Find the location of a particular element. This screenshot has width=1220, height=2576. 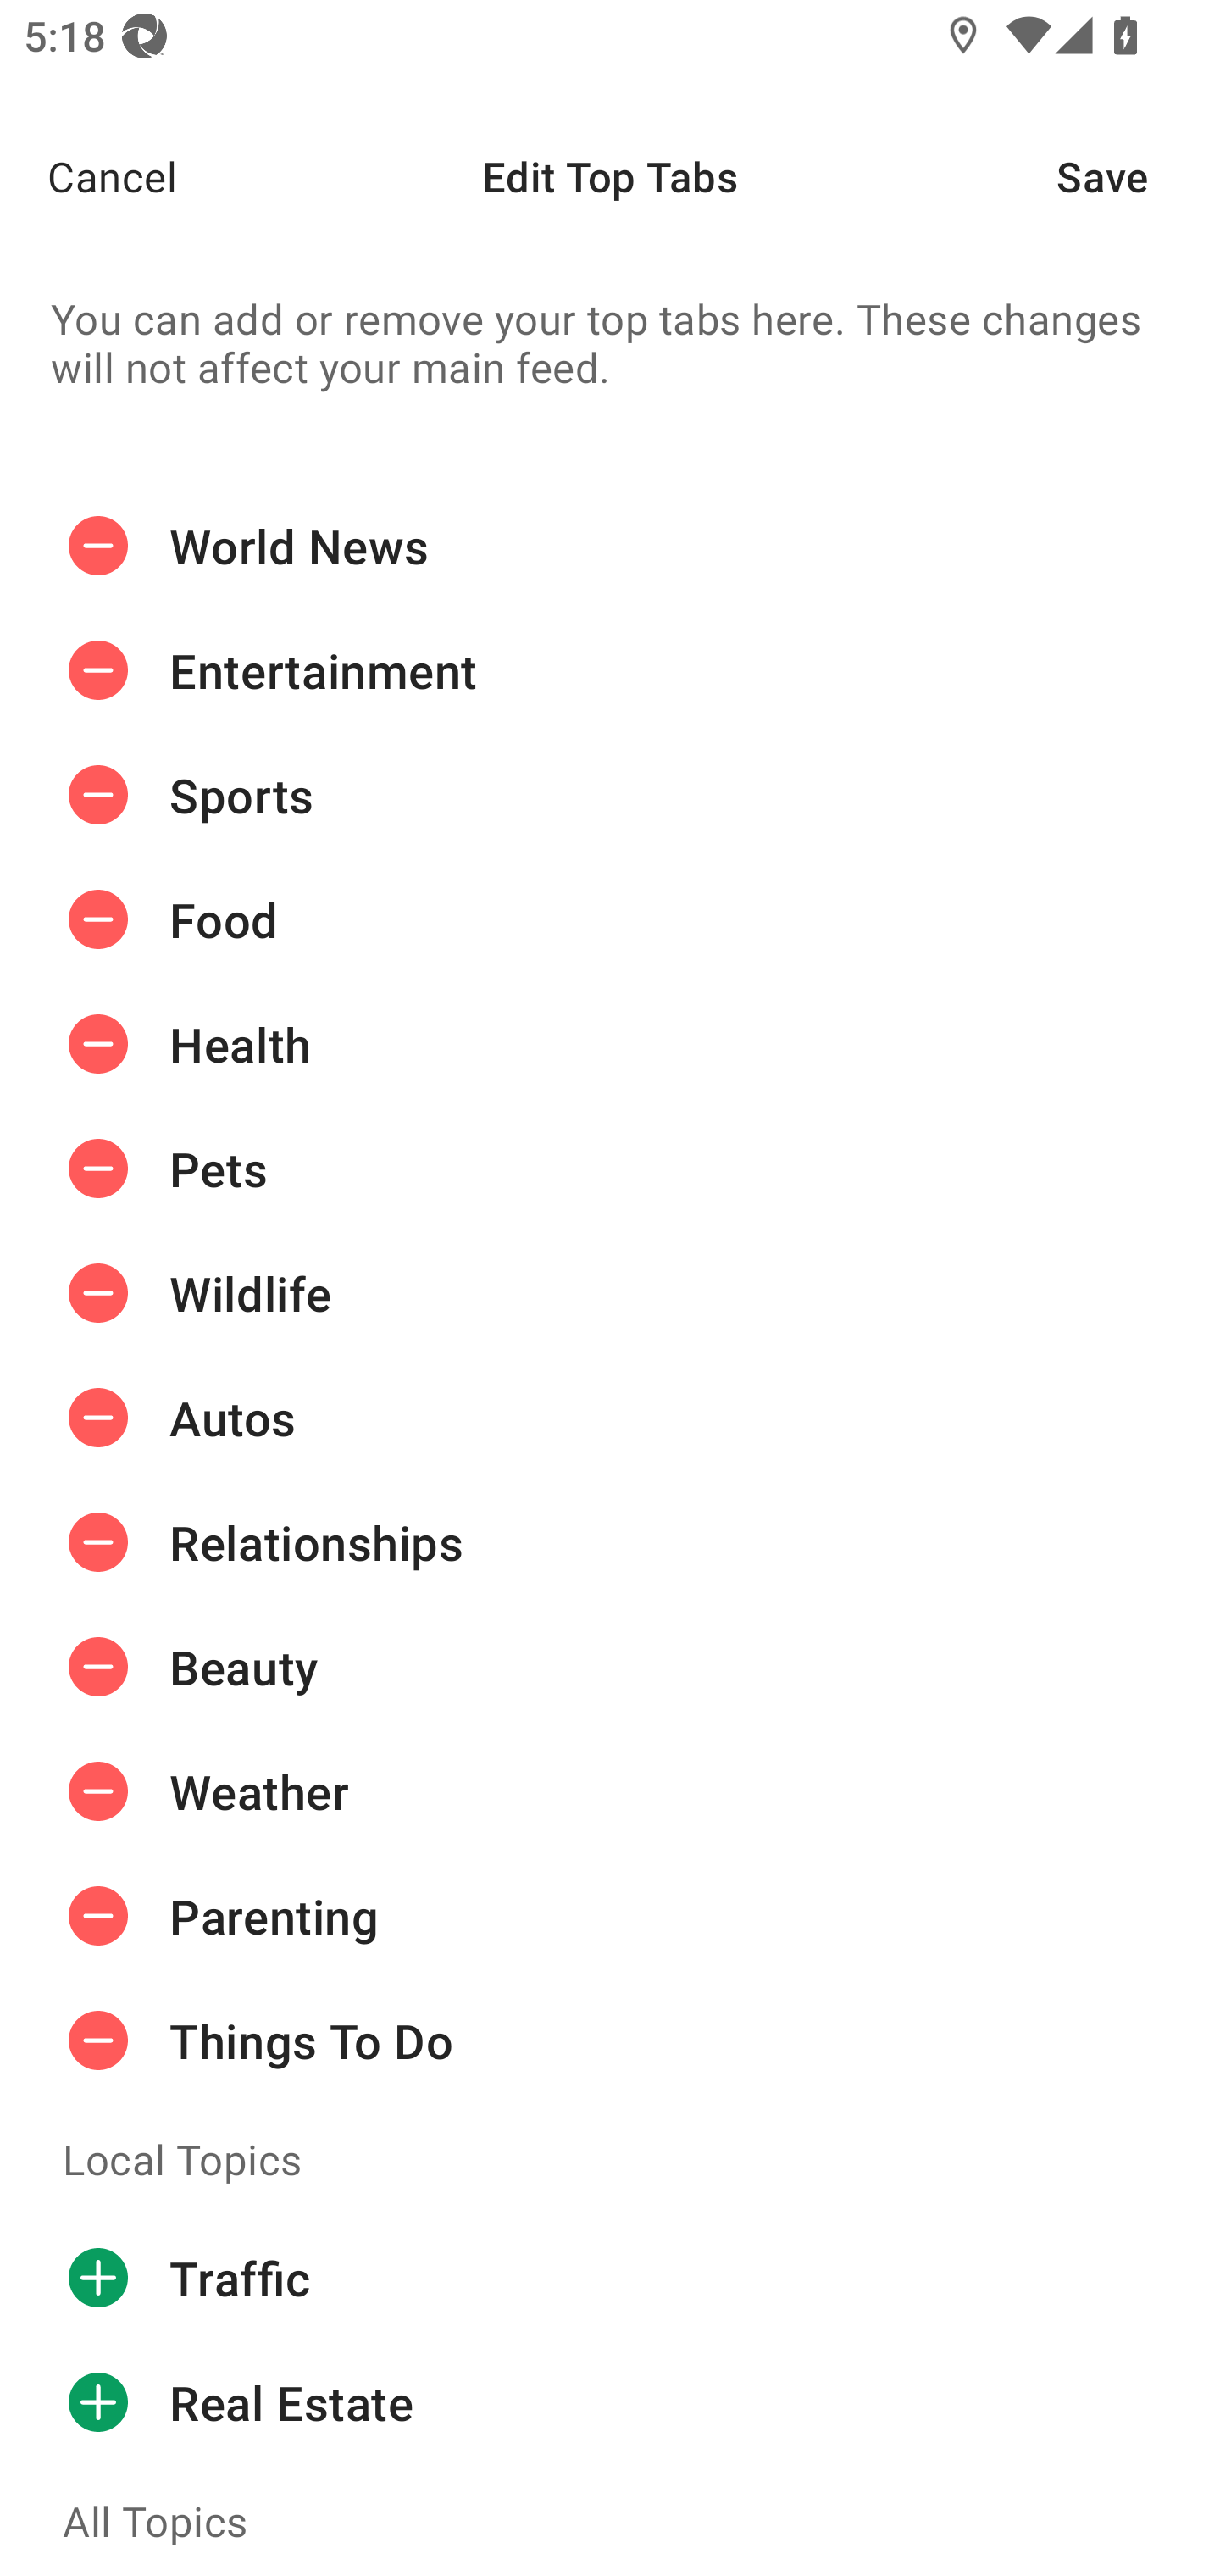

Save is located at coordinates (1139, 176).